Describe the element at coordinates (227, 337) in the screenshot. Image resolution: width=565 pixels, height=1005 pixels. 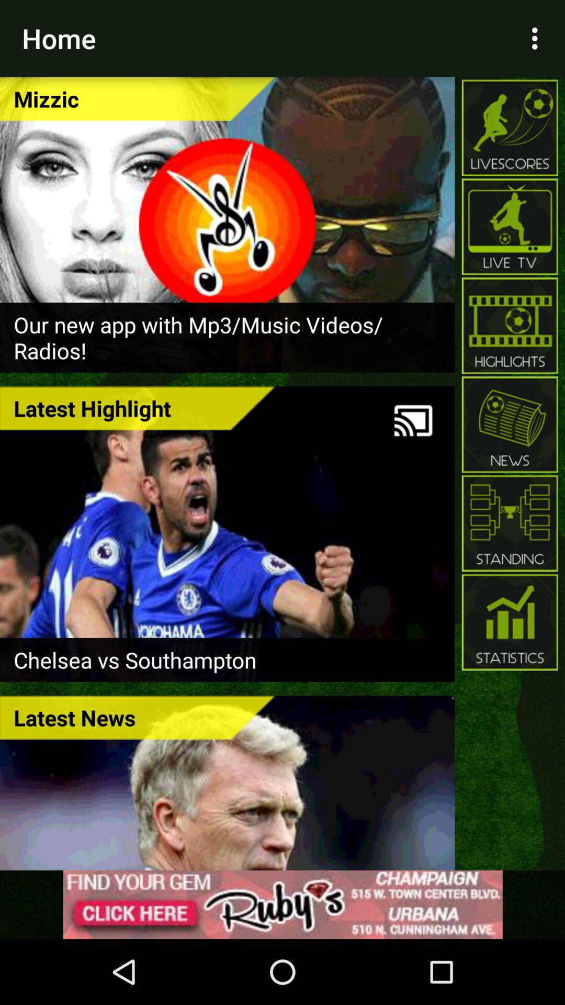
I see `jump until the our new app icon` at that location.